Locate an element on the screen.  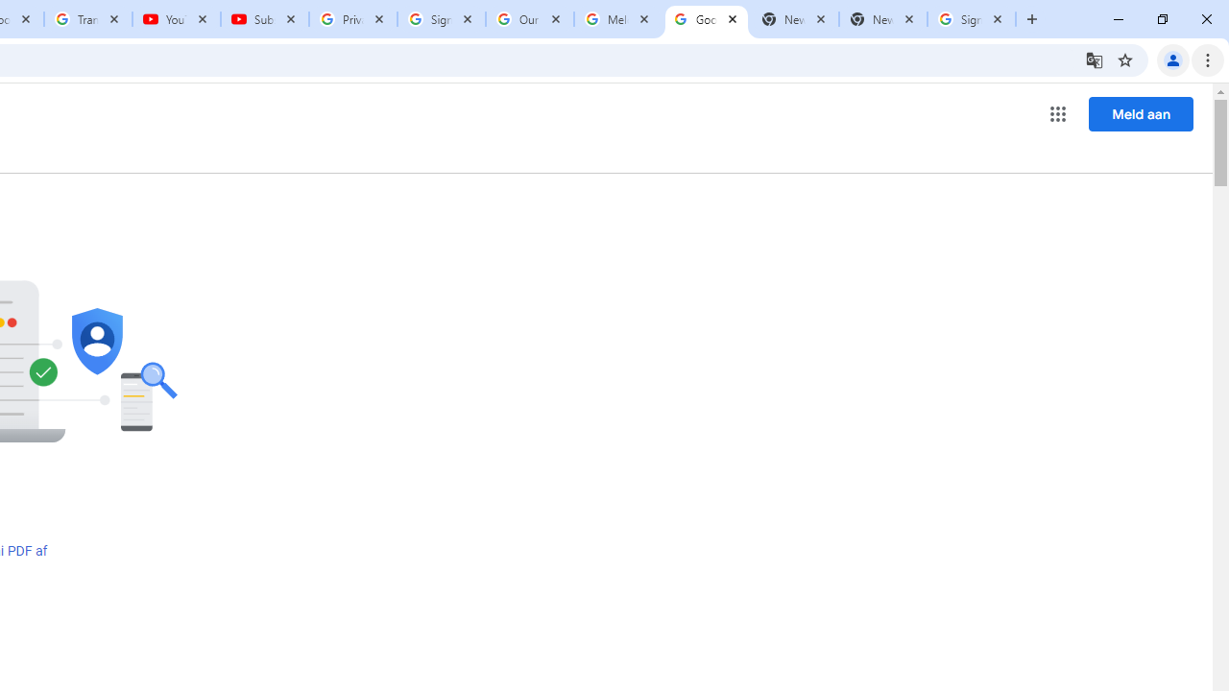
New Tab is located at coordinates (883, 19).